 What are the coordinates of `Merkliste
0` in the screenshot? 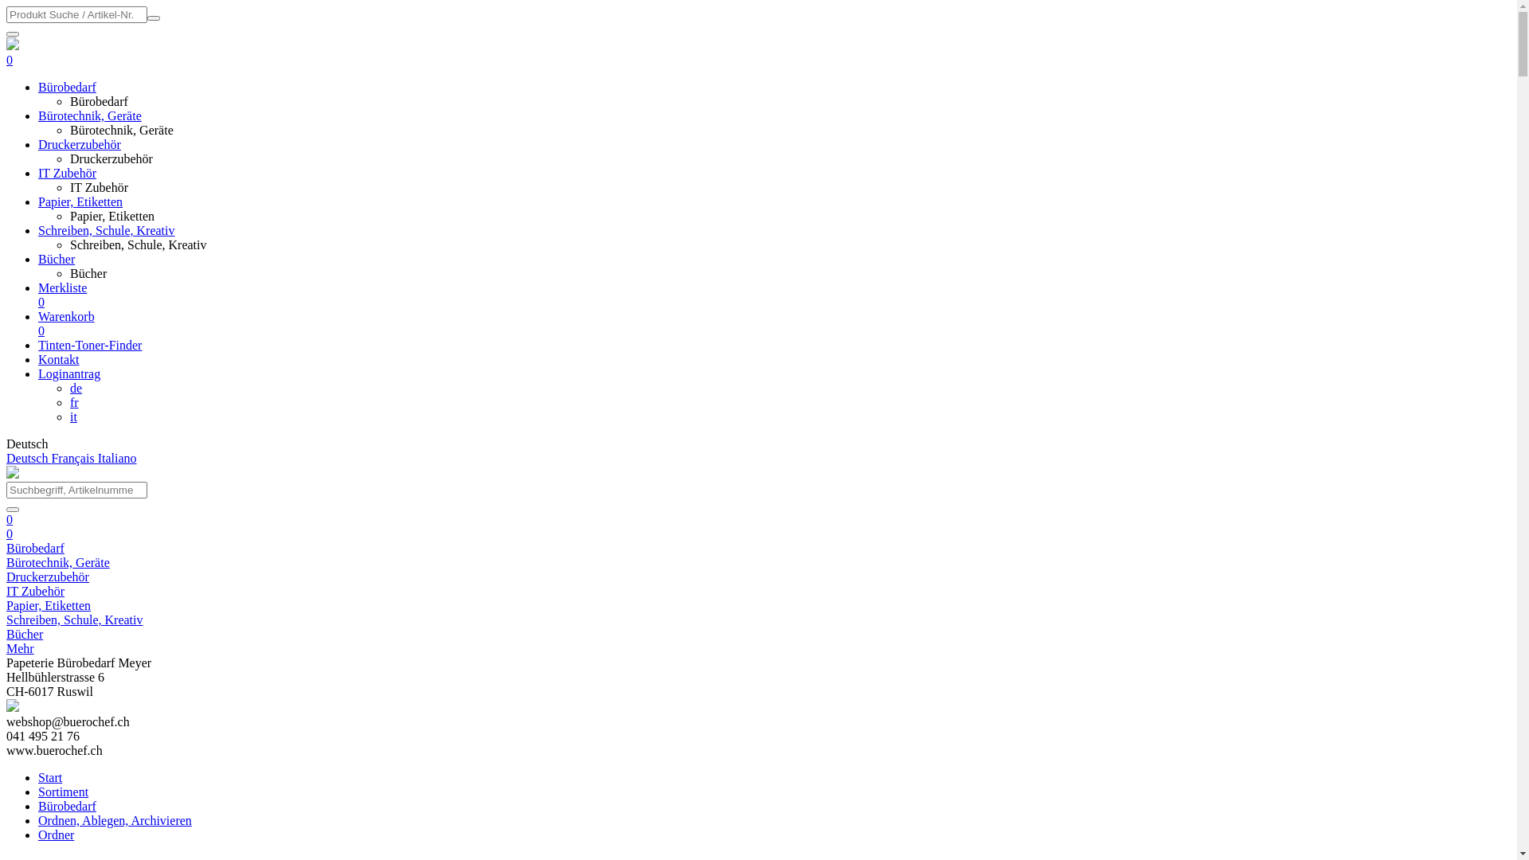 It's located at (774, 295).